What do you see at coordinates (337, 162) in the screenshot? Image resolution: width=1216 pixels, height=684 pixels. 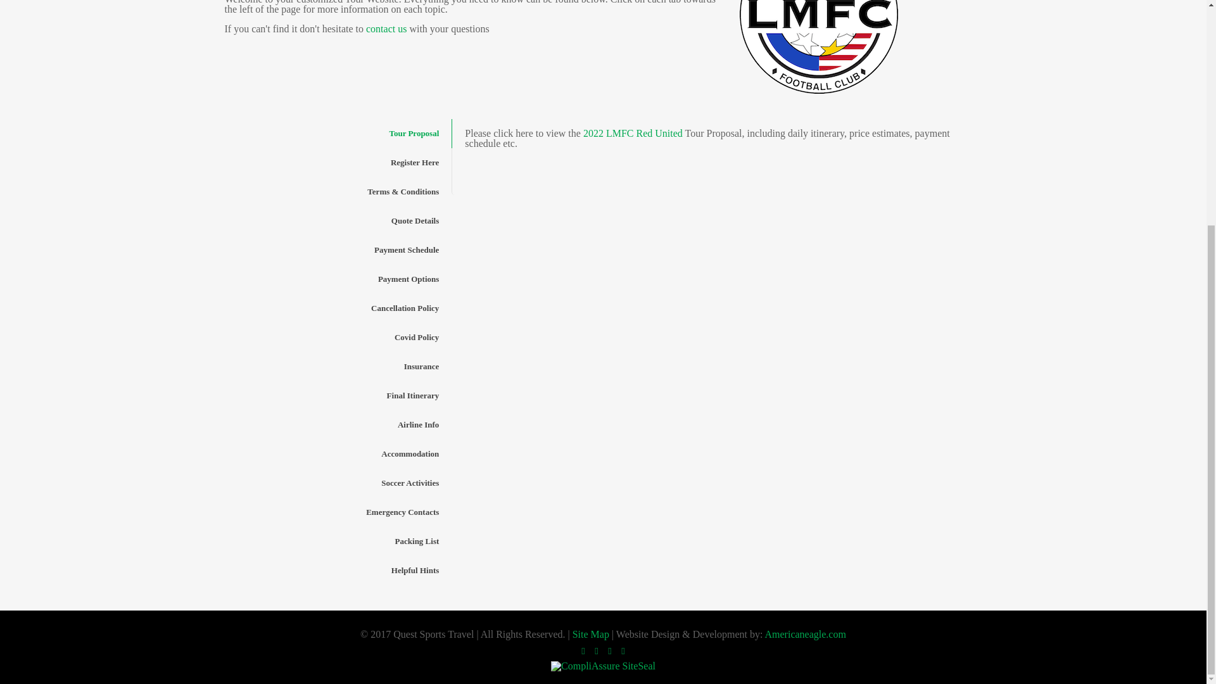 I see `Register Here` at bounding box center [337, 162].